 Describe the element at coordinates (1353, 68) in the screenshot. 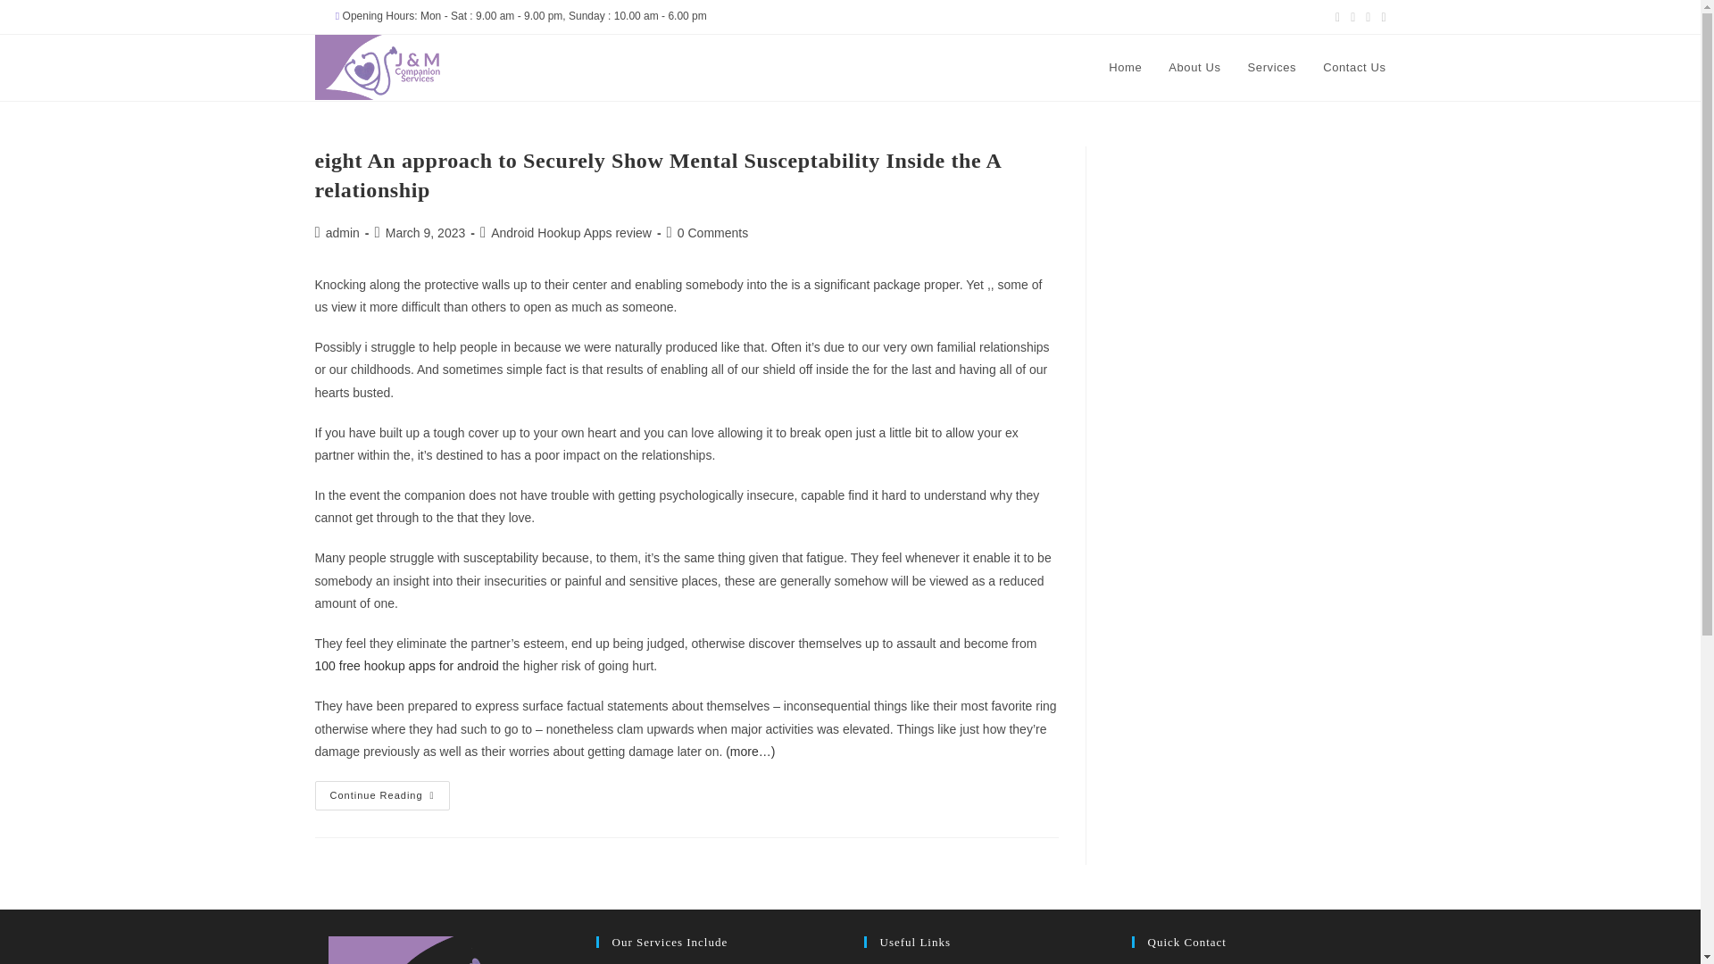

I see `Contact Us` at that location.